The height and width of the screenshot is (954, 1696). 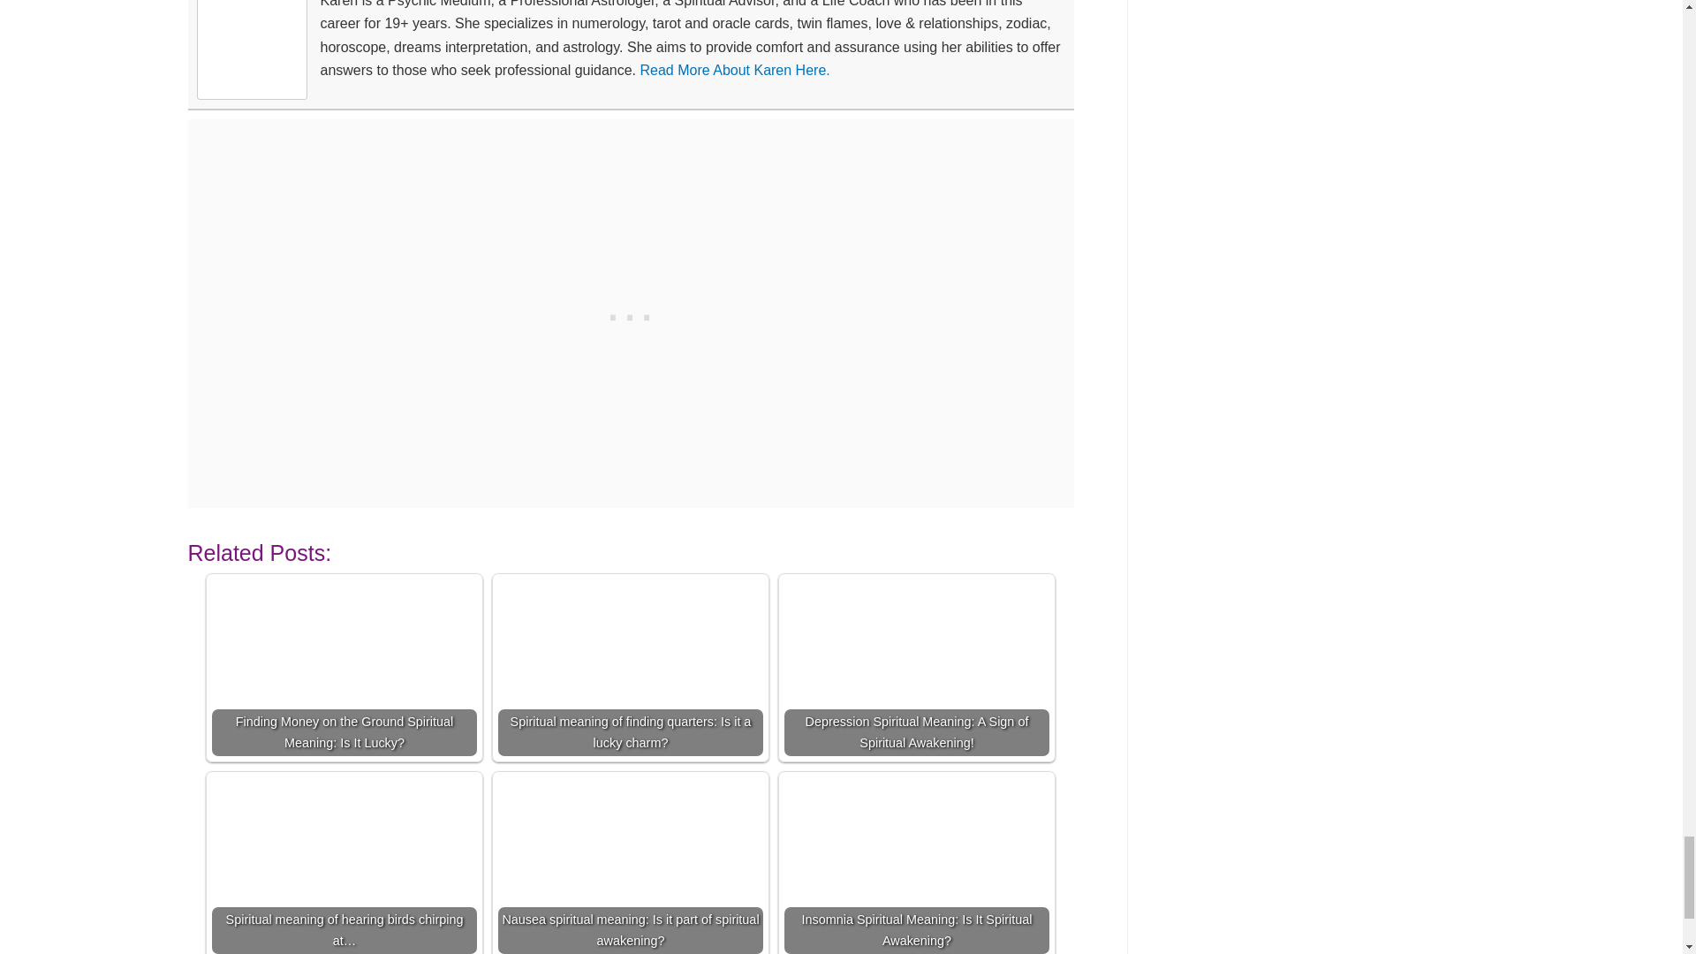 What do you see at coordinates (631, 668) in the screenshot?
I see `Spiritual meaning of finding quarters: Is it a lucky charm?` at bounding box center [631, 668].